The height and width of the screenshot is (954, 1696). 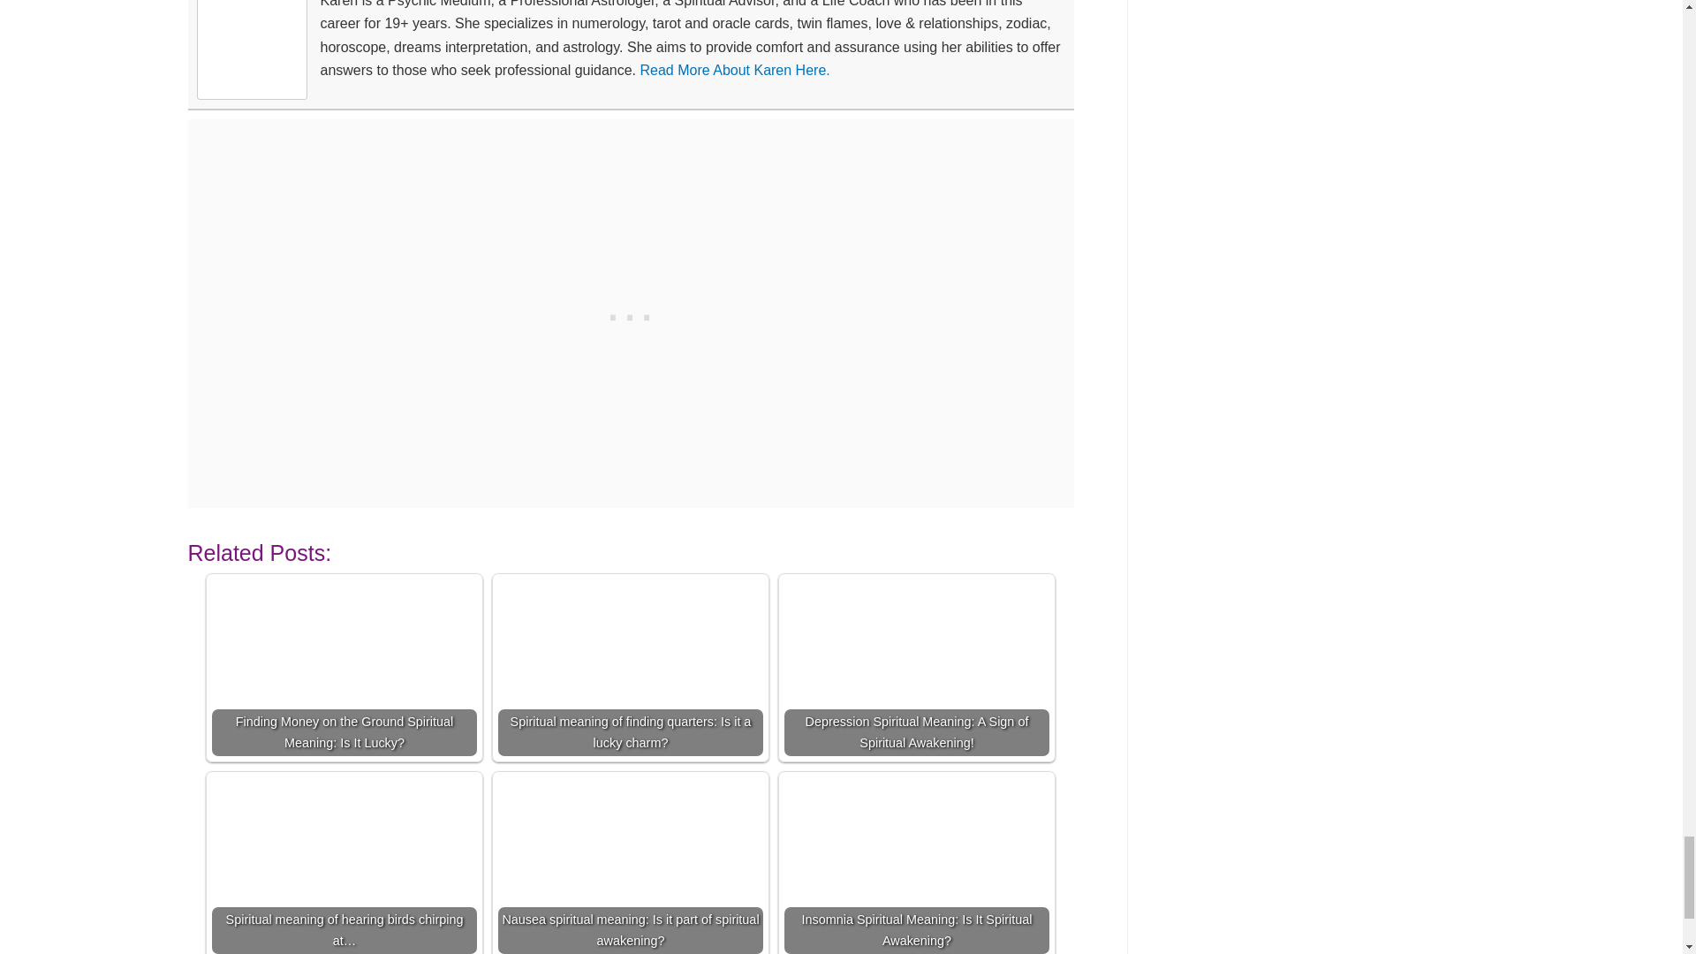 What do you see at coordinates (631, 668) in the screenshot?
I see `Spiritual meaning of finding quarters: Is it a lucky charm?` at bounding box center [631, 668].